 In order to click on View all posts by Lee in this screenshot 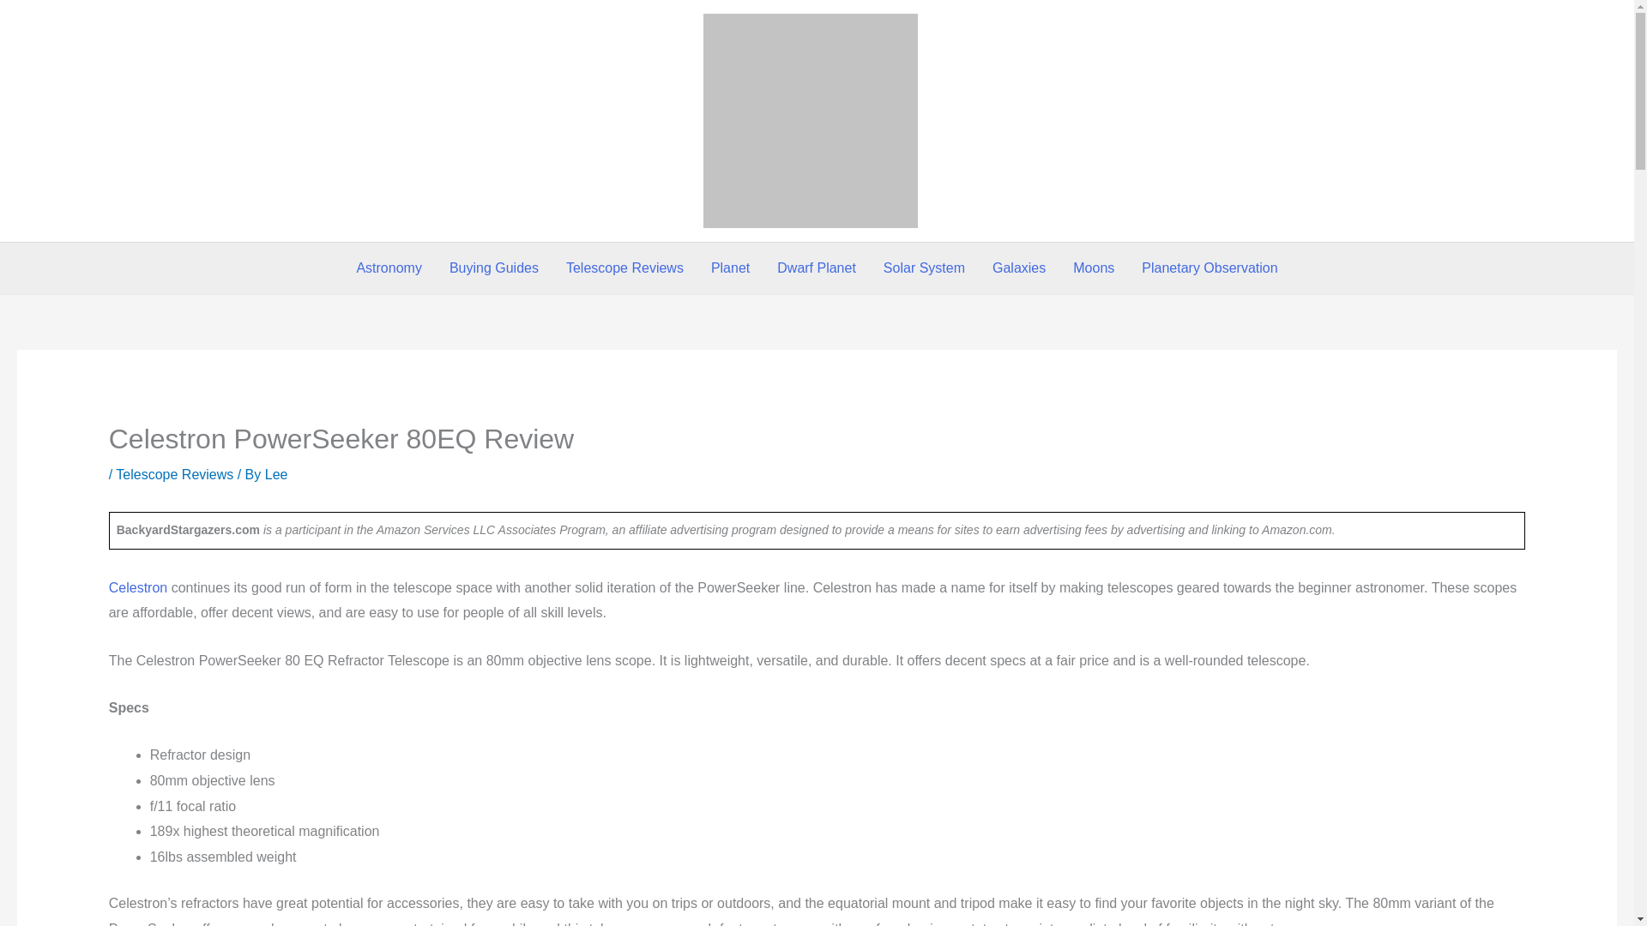, I will do `click(276, 474)`.